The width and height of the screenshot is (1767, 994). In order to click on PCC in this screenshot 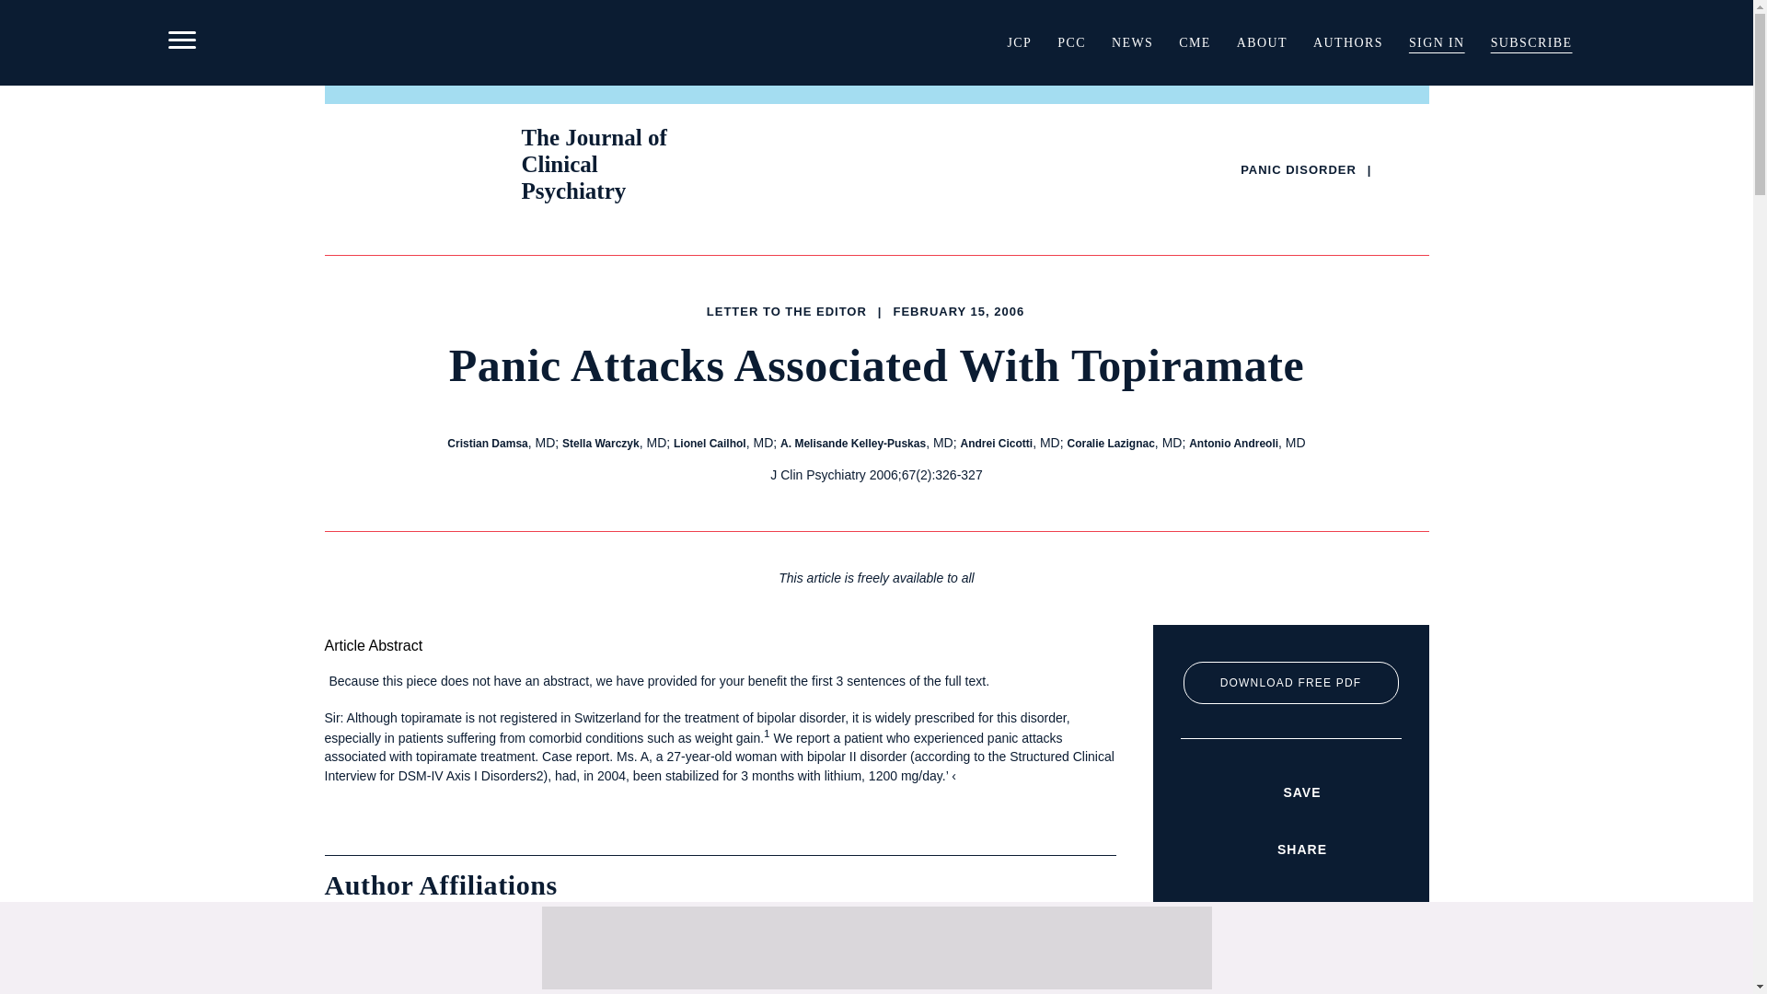, I will do `click(1071, 42)`.